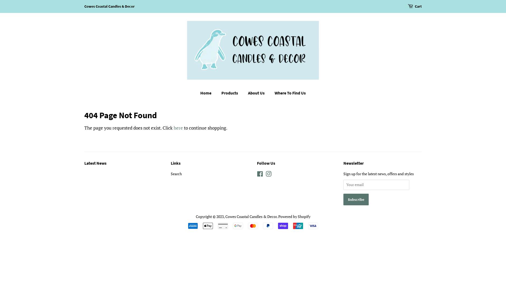 This screenshot has height=285, width=506. What do you see at coordinates (260, 175) in the screenshot?
I see `Facebook` at bounding box center [260, 175].